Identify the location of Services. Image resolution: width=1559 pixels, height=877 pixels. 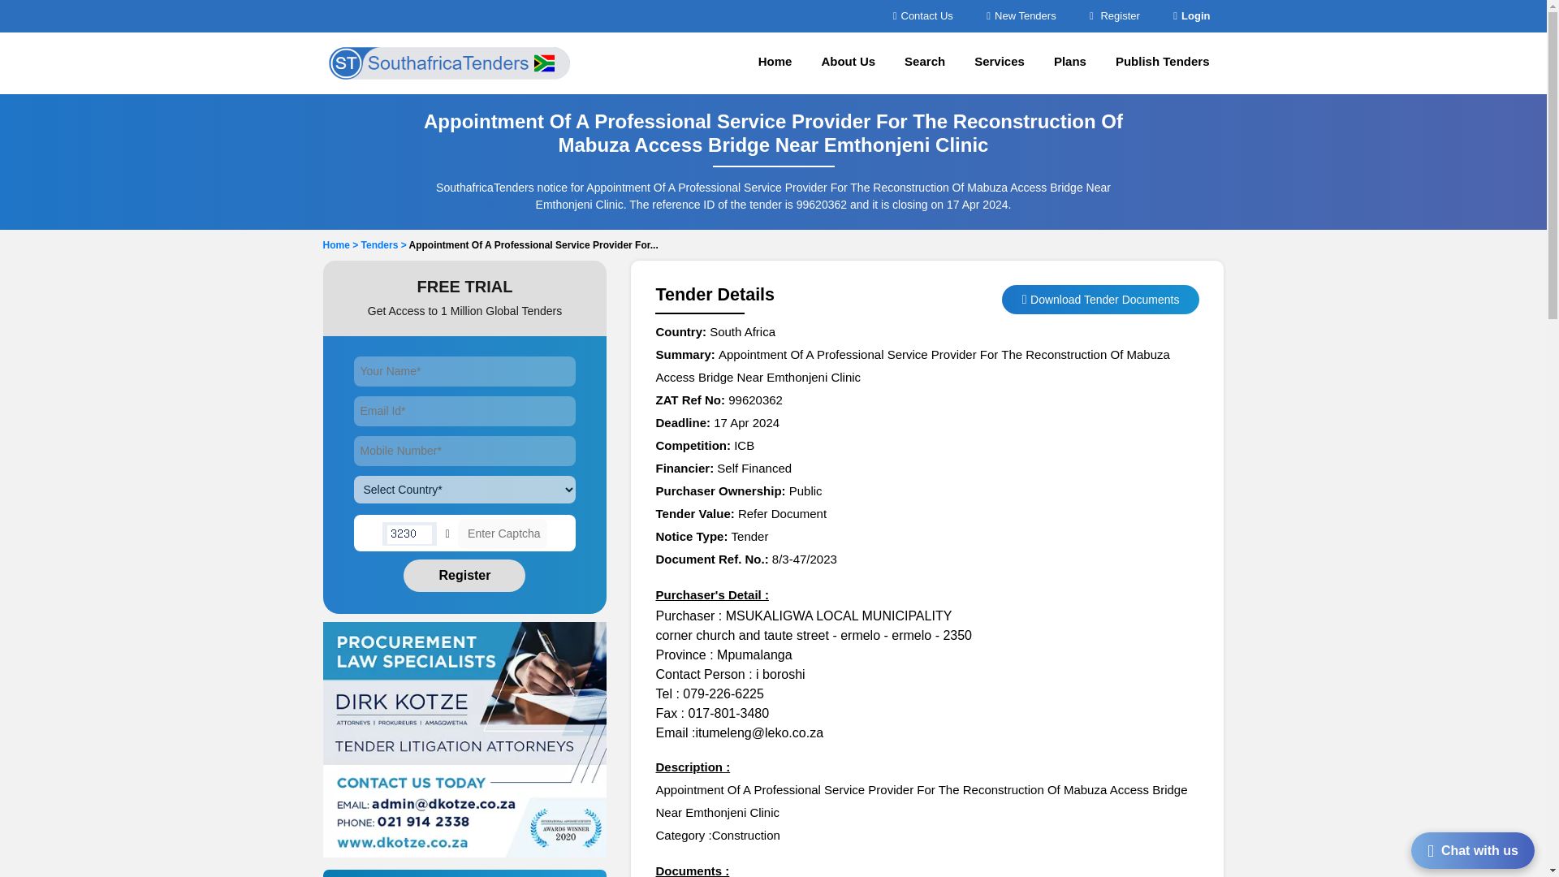
(1000, 63).